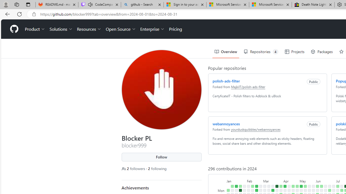 This screenshot has height=194, width=346. What do you see at coordinates (321, 186) in the screenshot?
I see `2 contributions on June 9th.` at bounding box center [321, 186].